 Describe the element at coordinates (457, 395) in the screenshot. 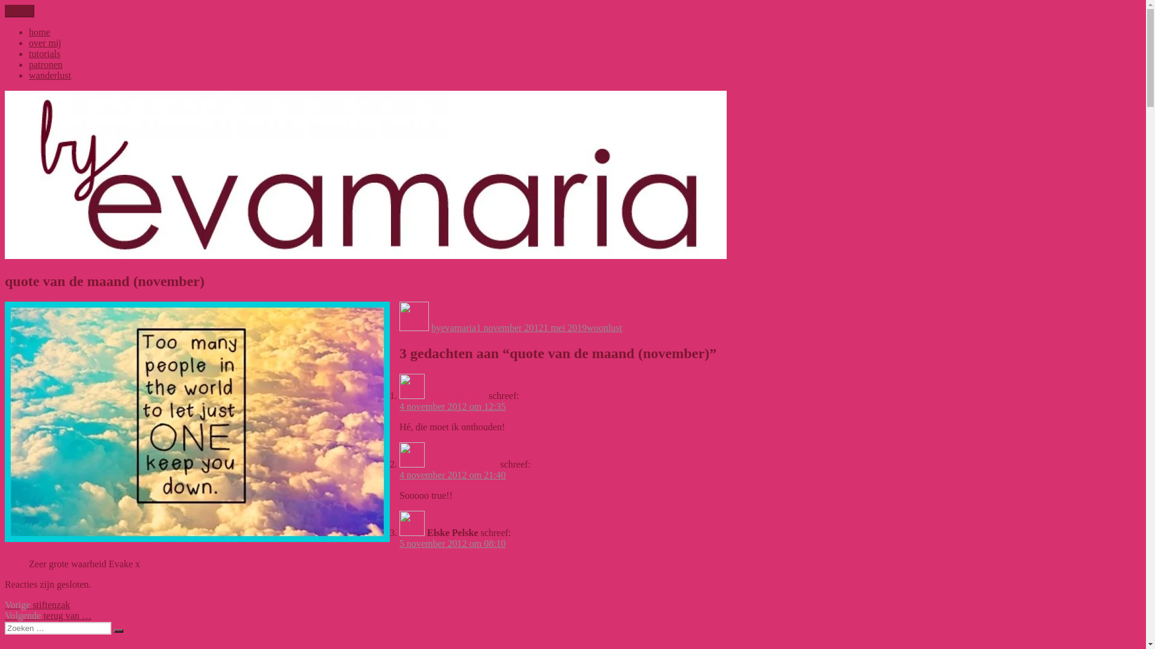

I see `Saskia SSeWS` at that location.